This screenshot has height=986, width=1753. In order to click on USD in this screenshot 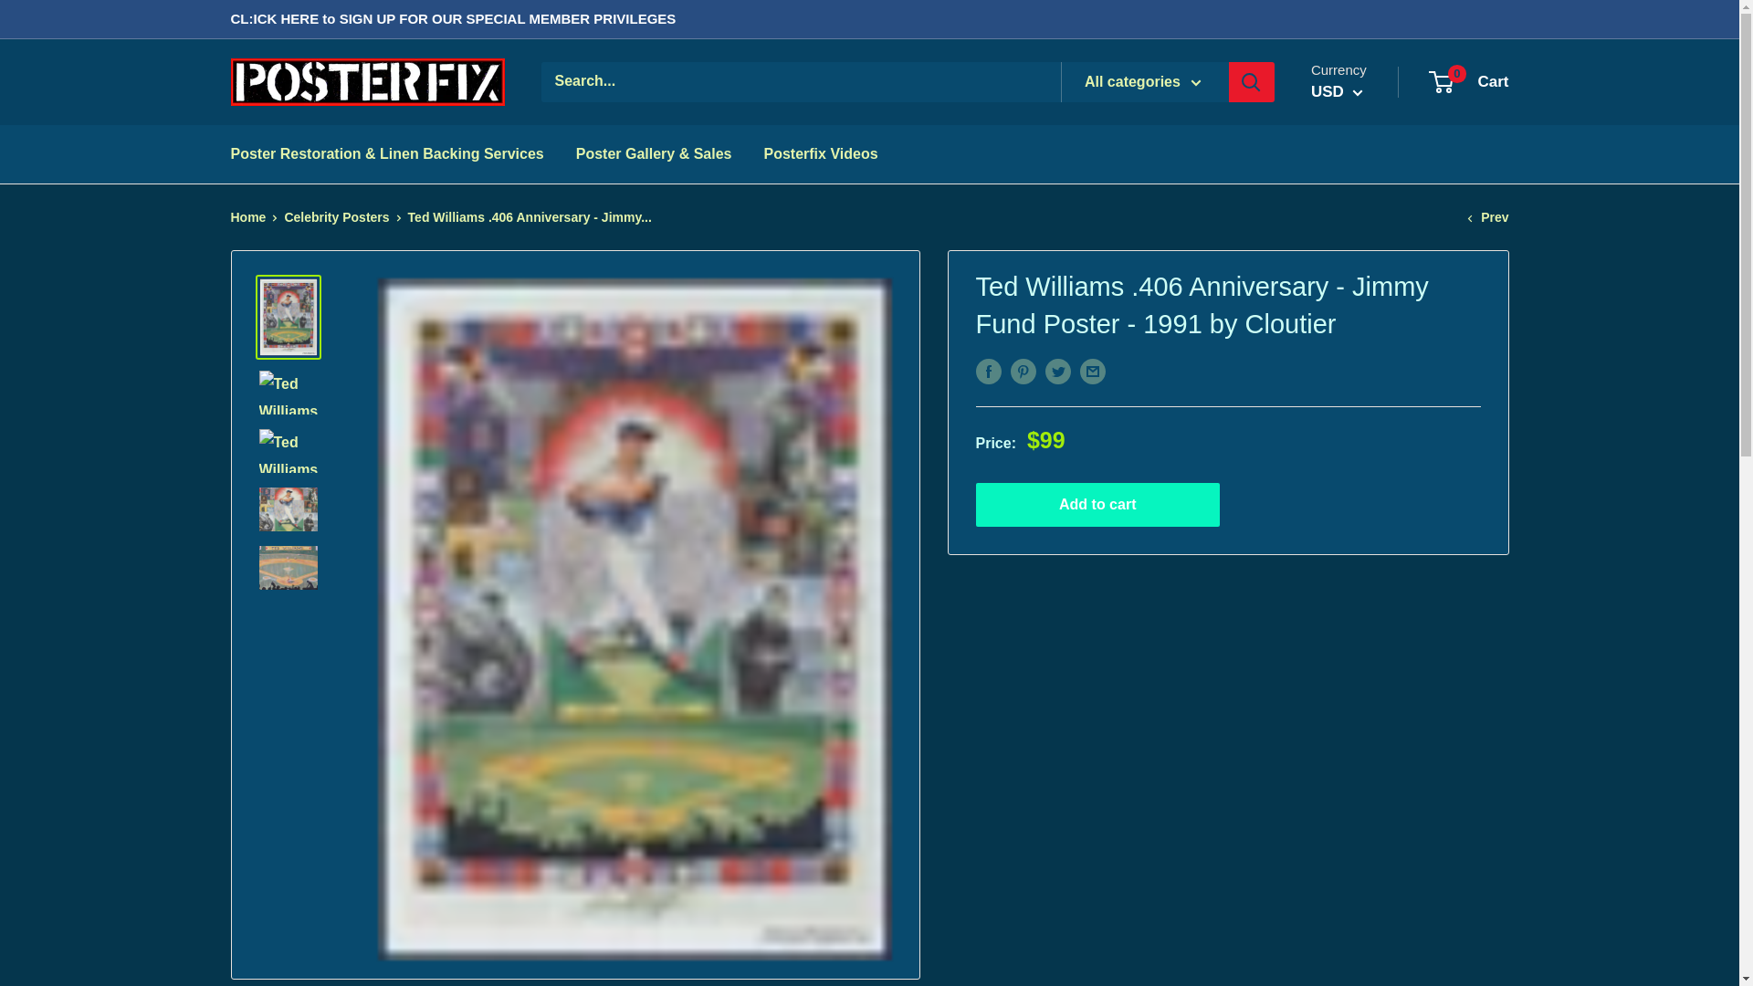, I will do `click(1337, 91)`.